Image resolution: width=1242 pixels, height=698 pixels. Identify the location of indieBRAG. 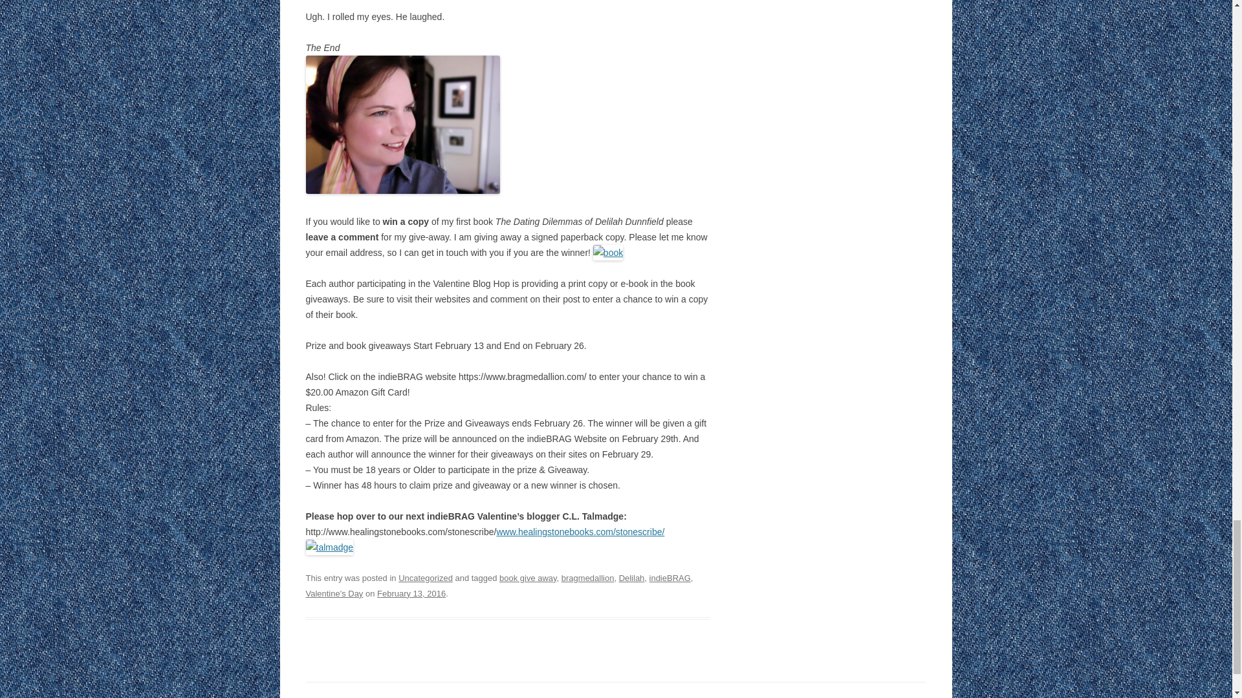
(670, 578).